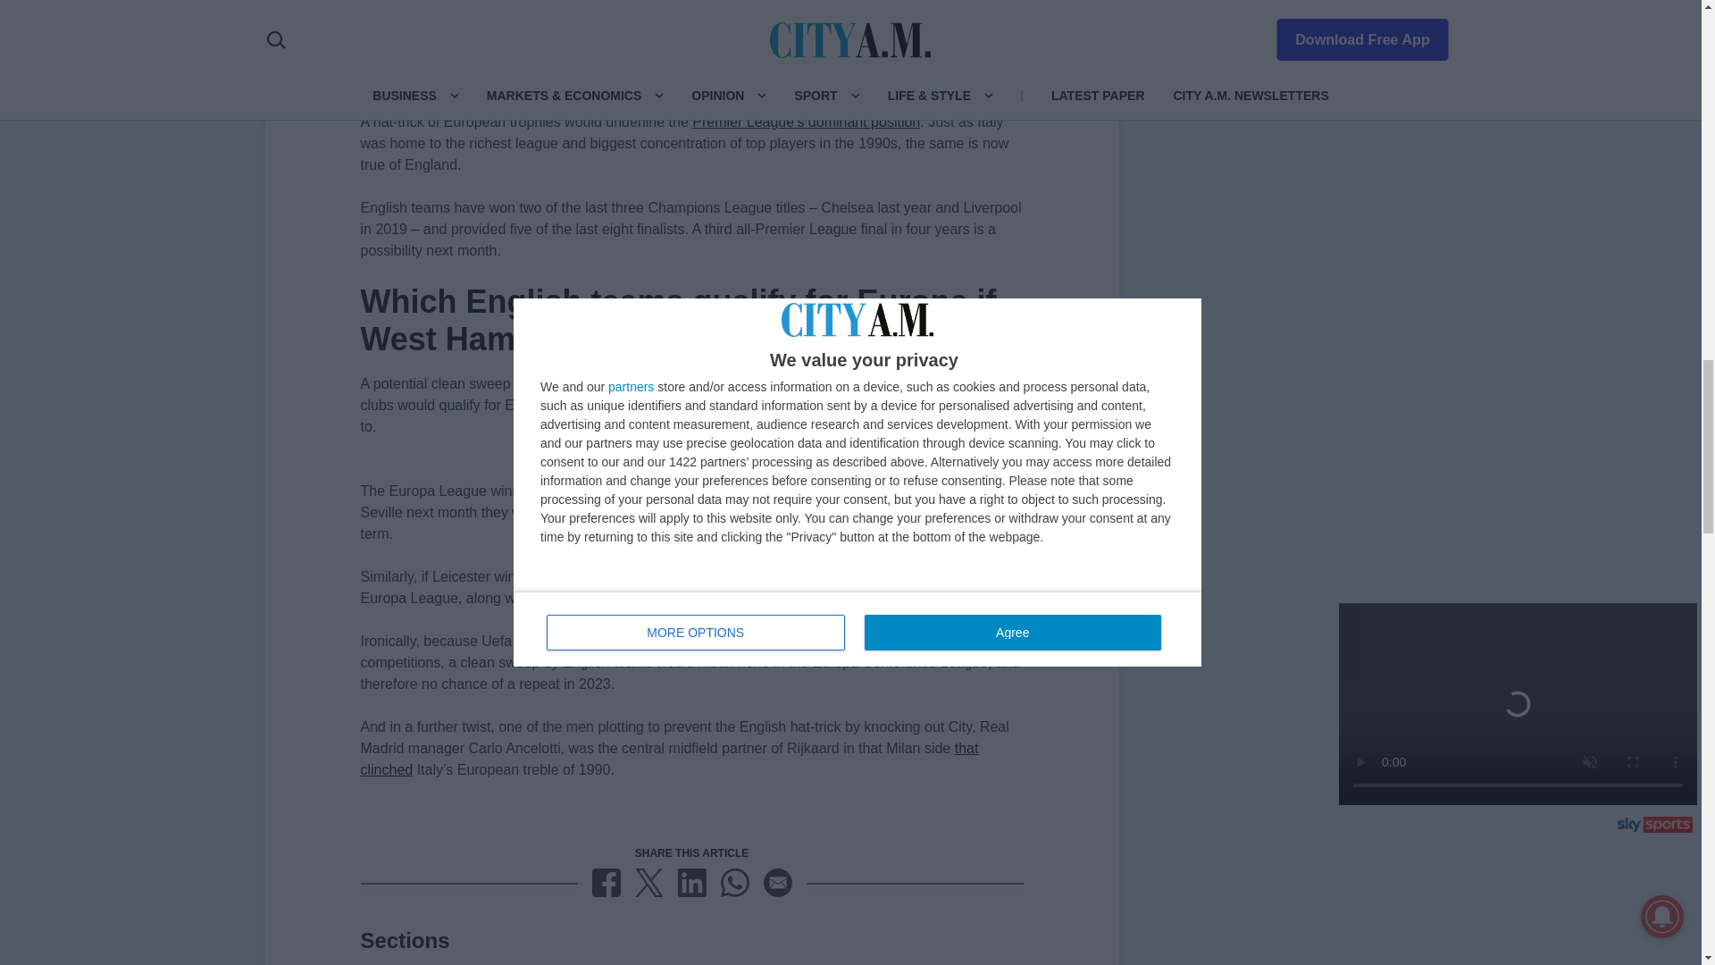 The height and width of the screenshot is (965, 1715). What do you see at coordinates (606, 883) in the screenshot?
I see `Facebook` at bounding box center [606, 883].